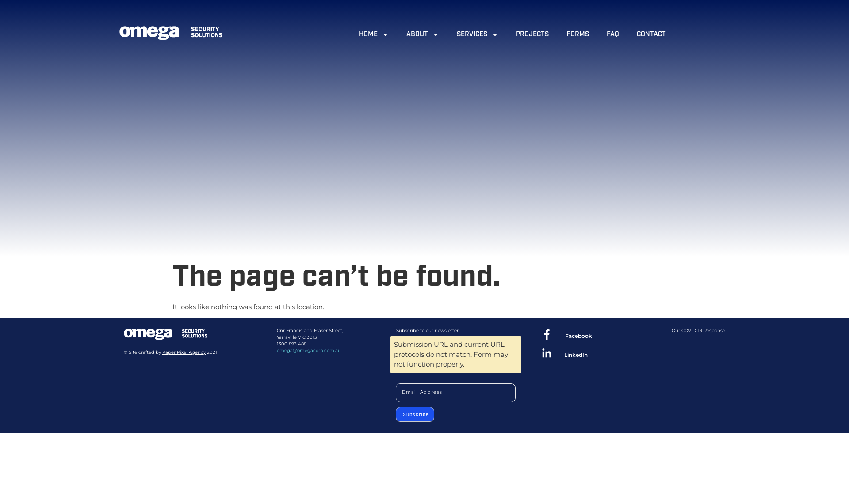 The image size is (849, 477). Describe the element at coordinates (415, 414) in the screenshot. I see `Subscribe` at that location.